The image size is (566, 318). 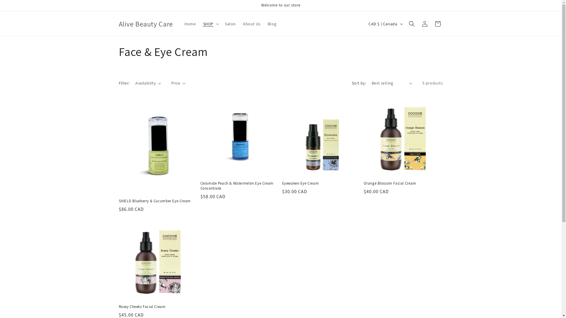 What do you see at coordinates (403, 184) in the screenshot?
I see `Orange Blossom Facial Cream` at bounding box center [403, 184].